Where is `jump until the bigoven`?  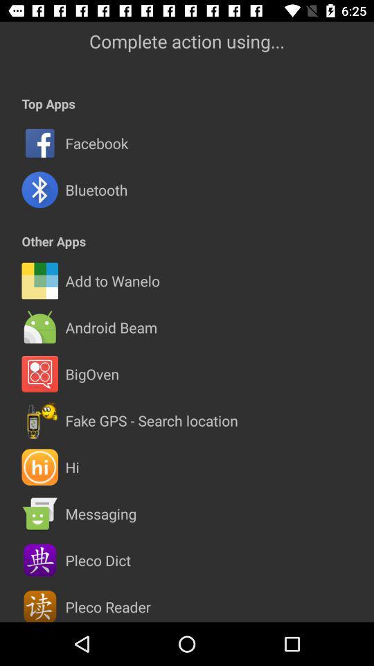
jump until the bigoven is located at coordinates (92, 374).